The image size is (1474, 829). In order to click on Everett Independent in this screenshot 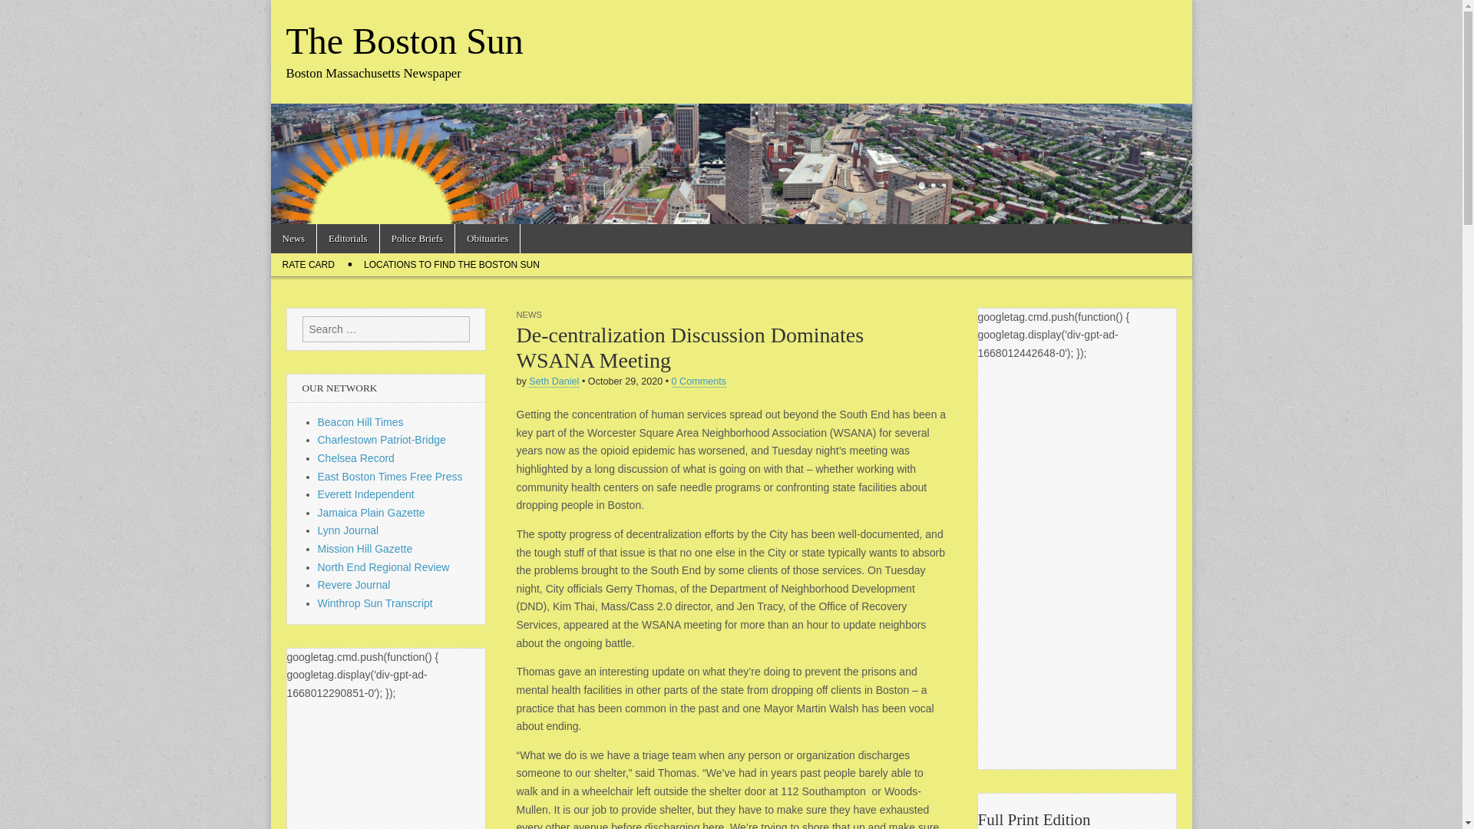, I will do `click(365, 494)`.